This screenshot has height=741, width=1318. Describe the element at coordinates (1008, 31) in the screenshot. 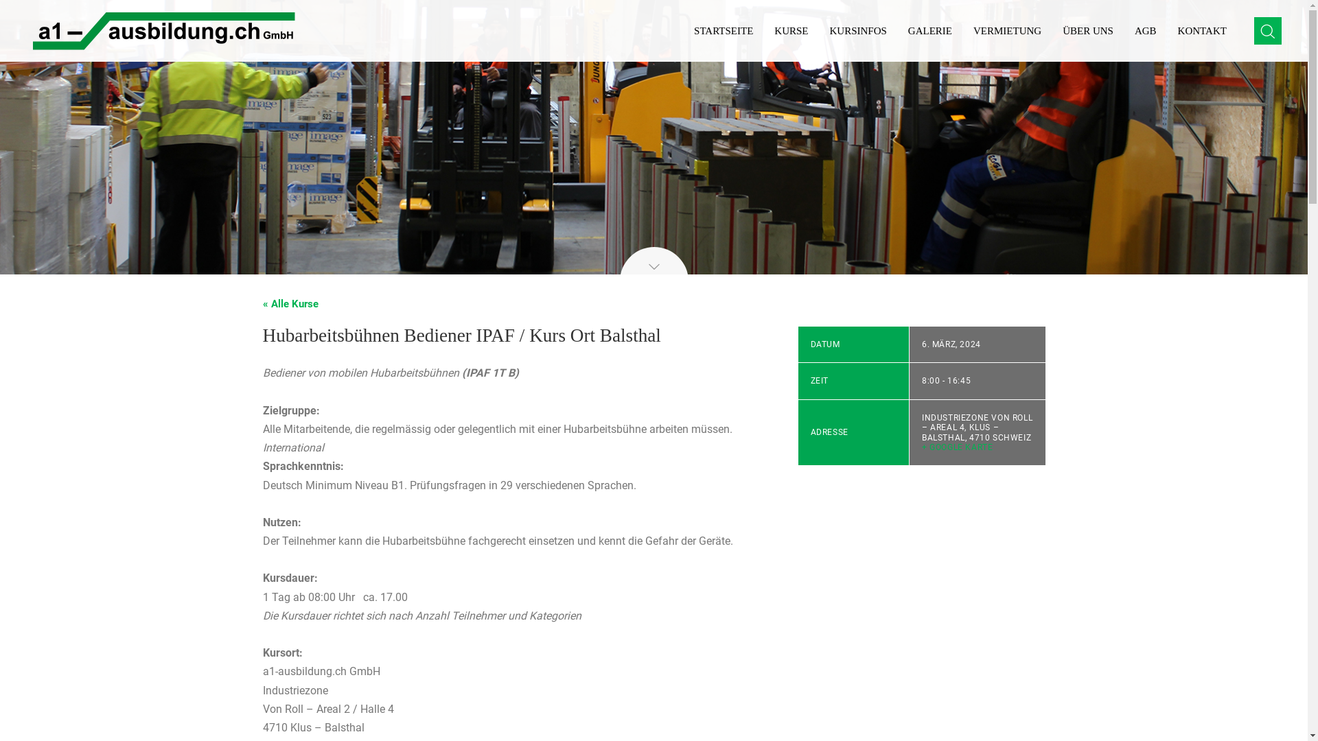

I see `VERMIETUNG` at that location.